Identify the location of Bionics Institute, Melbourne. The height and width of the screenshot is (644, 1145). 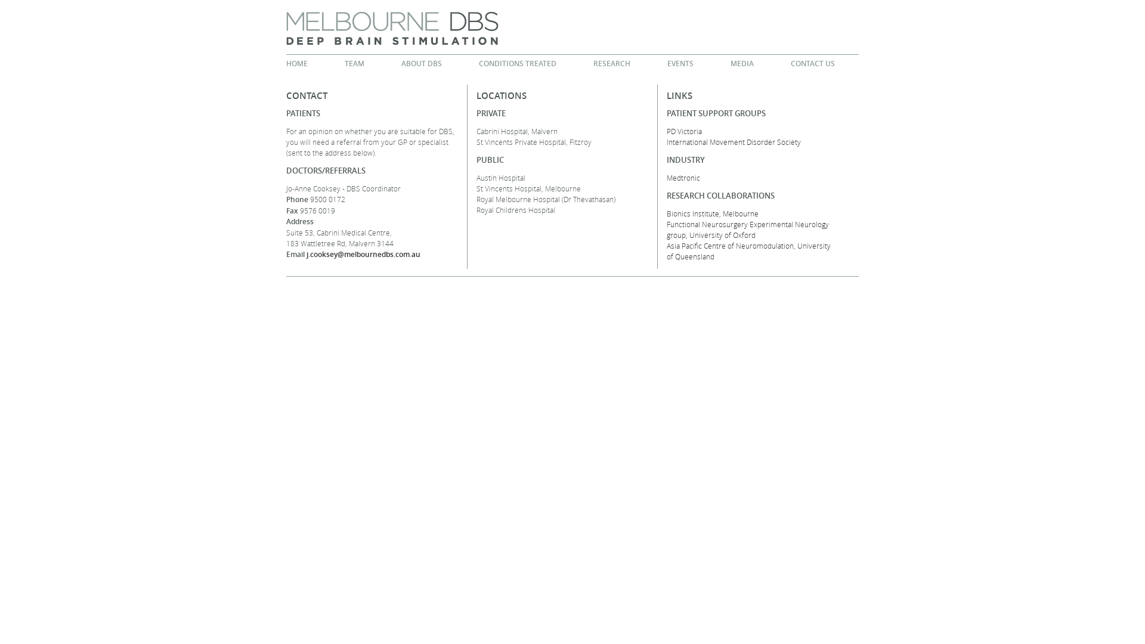
(713, 213).